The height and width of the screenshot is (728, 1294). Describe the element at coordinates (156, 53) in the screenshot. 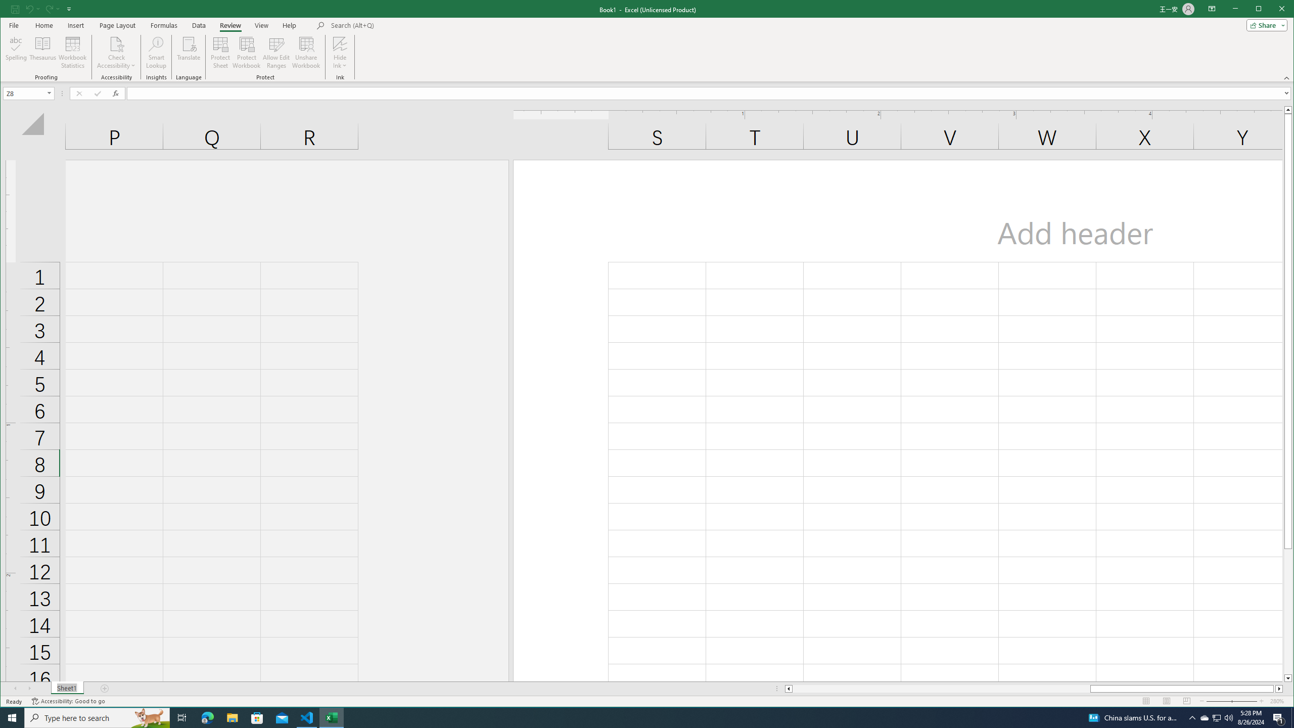

I see `Undo` at that location.